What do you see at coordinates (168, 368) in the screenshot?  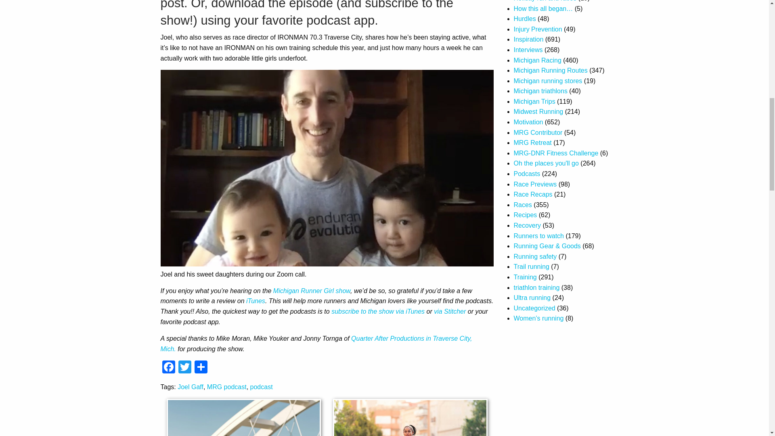 I see `Facebook` at bounding box center [168, 368].